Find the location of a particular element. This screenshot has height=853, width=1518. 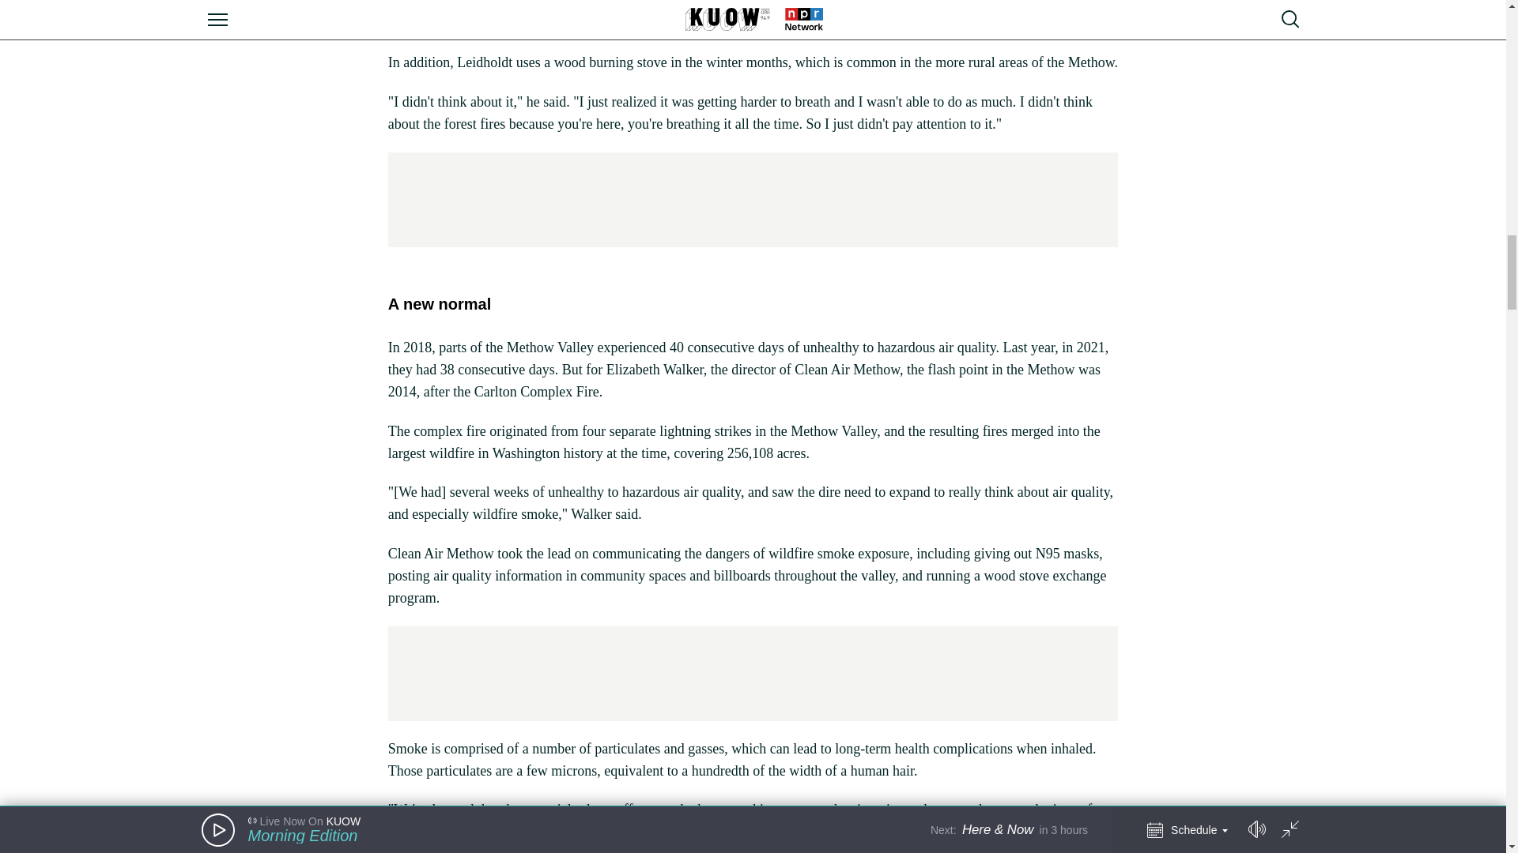

3rd party ad content is located at coordinates (752, 200).